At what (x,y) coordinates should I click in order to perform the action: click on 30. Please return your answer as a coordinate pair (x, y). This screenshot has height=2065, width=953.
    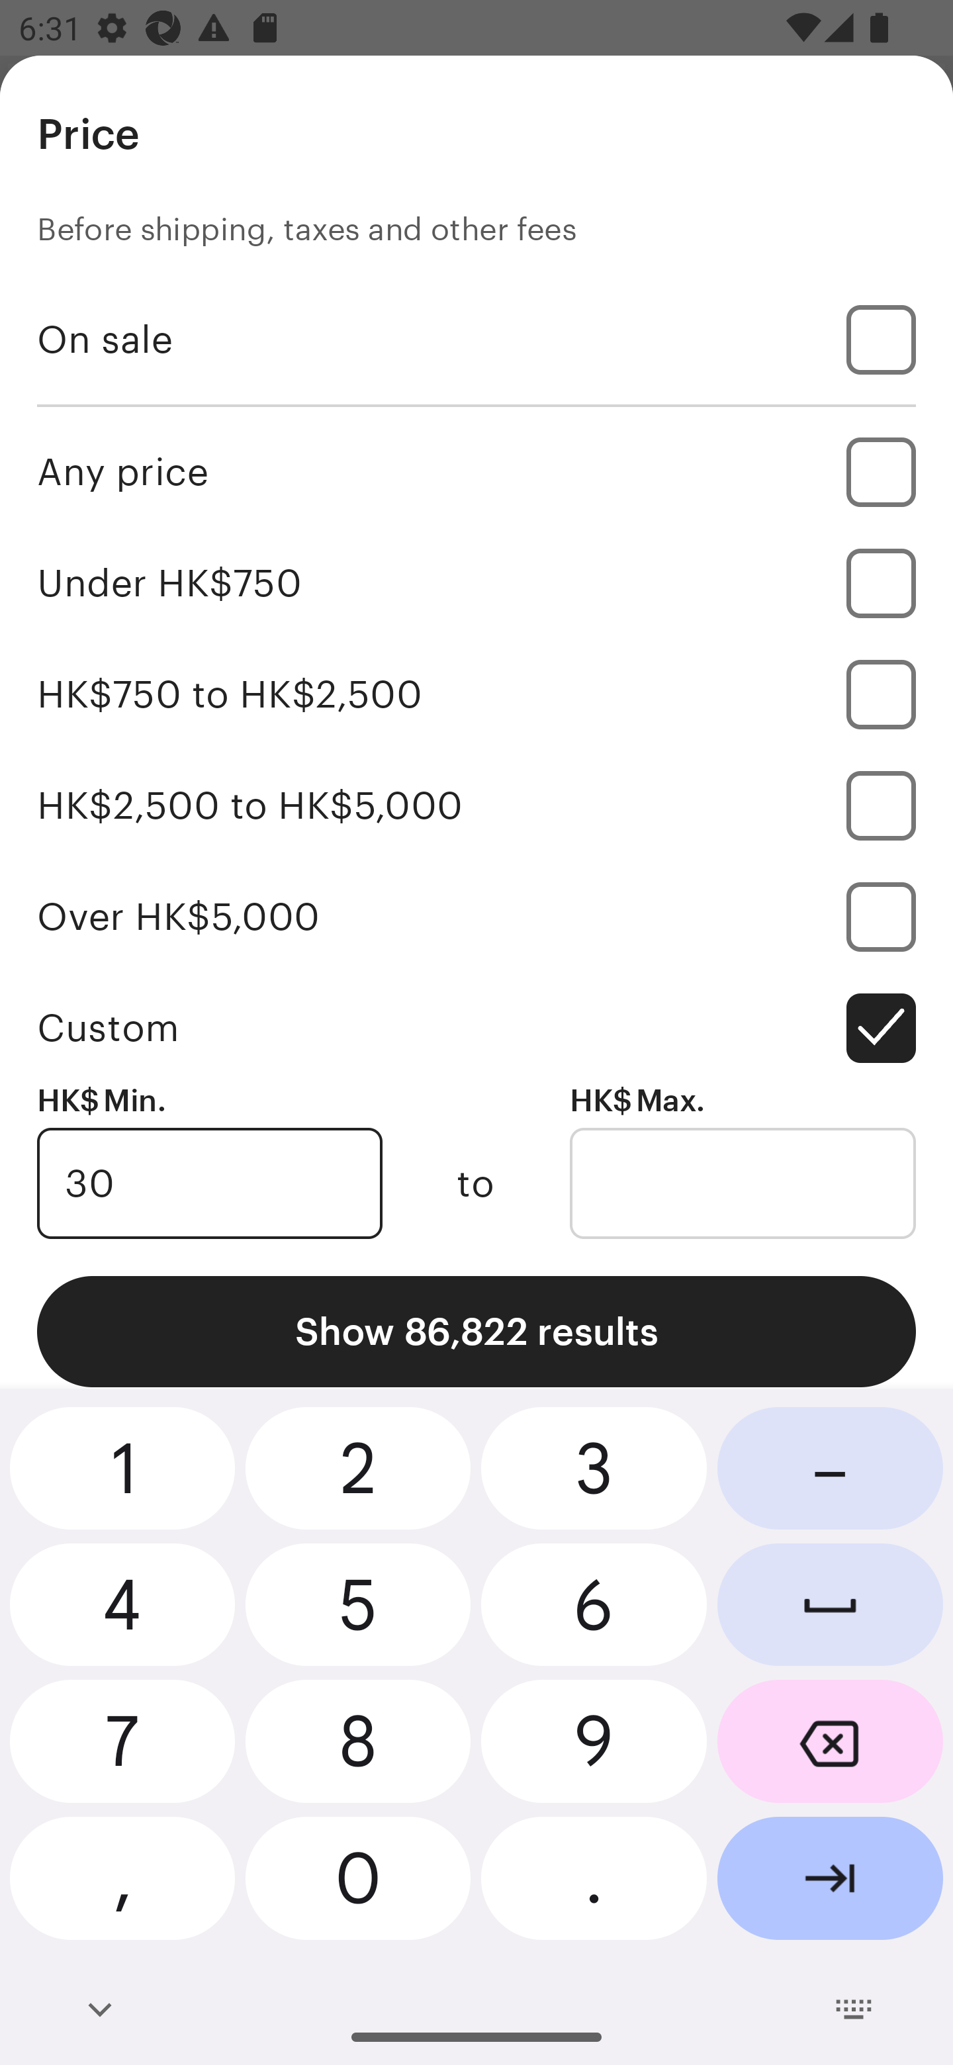
    Looking at the image, I should click on (209, 1183).